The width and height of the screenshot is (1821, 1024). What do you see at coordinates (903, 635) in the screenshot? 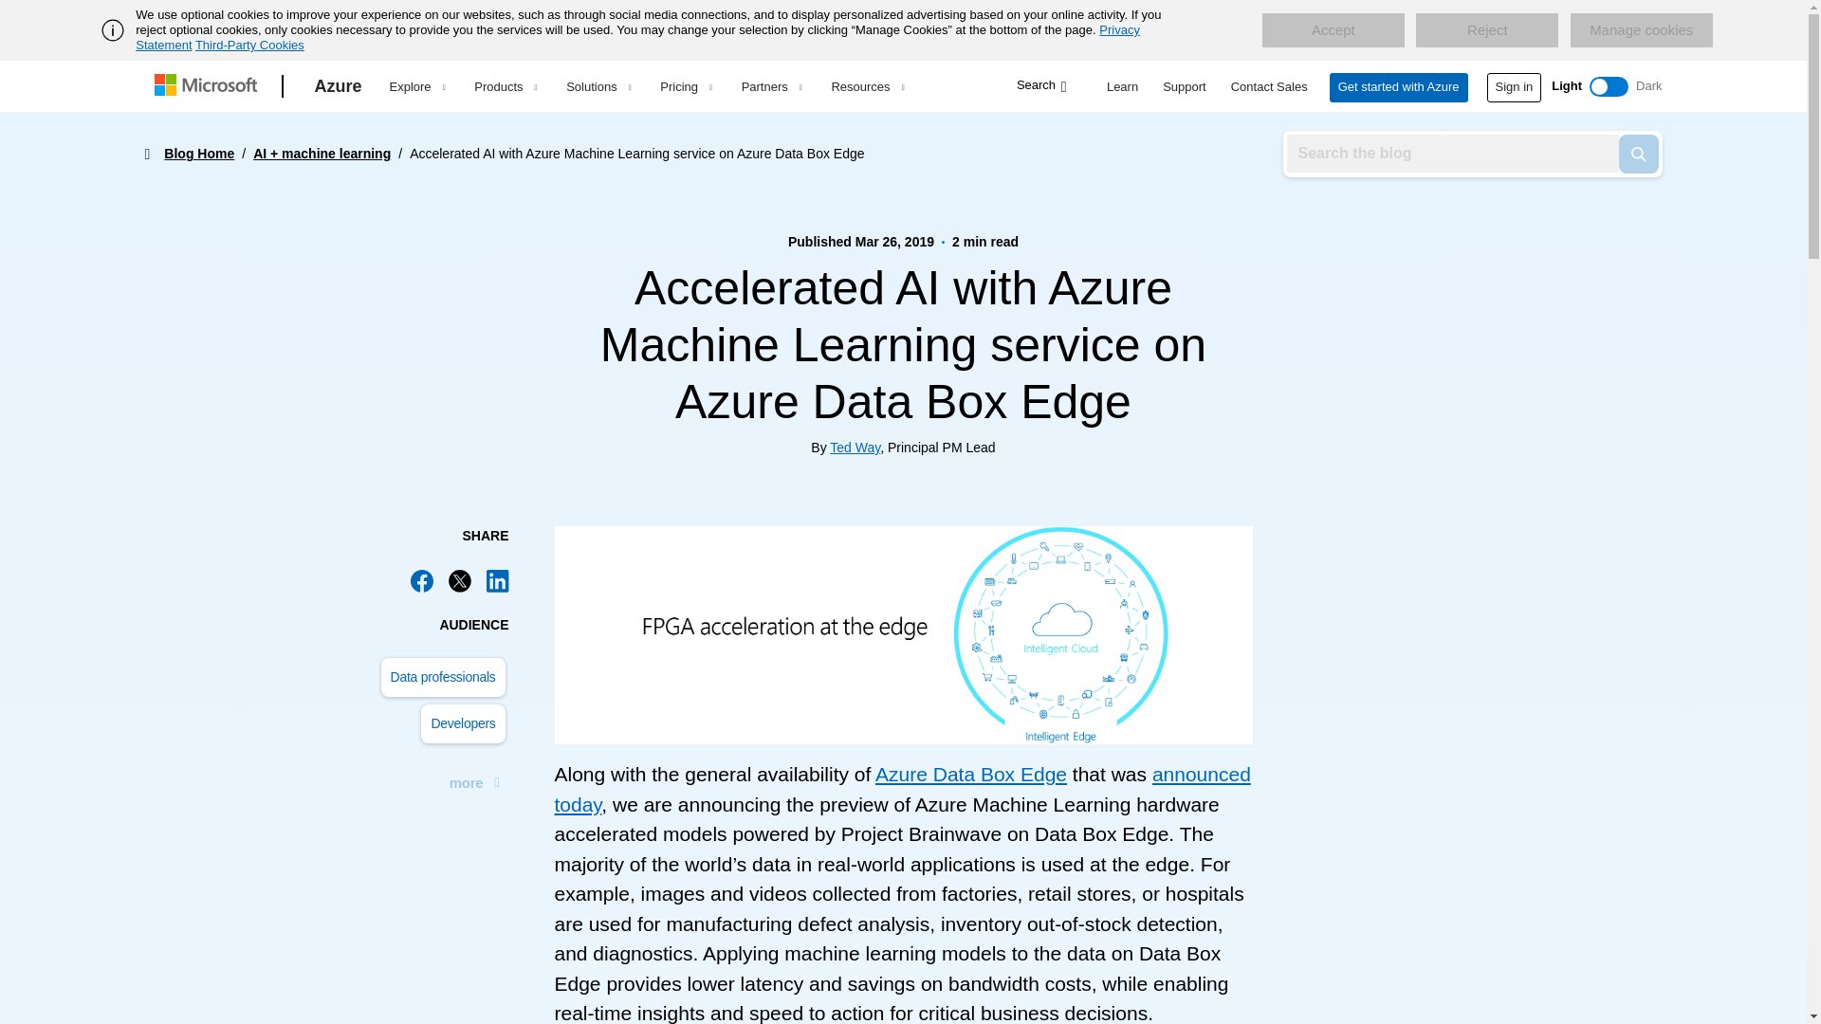
I see `FPGA acceleration at the edge` at bounding box center [903, 635].